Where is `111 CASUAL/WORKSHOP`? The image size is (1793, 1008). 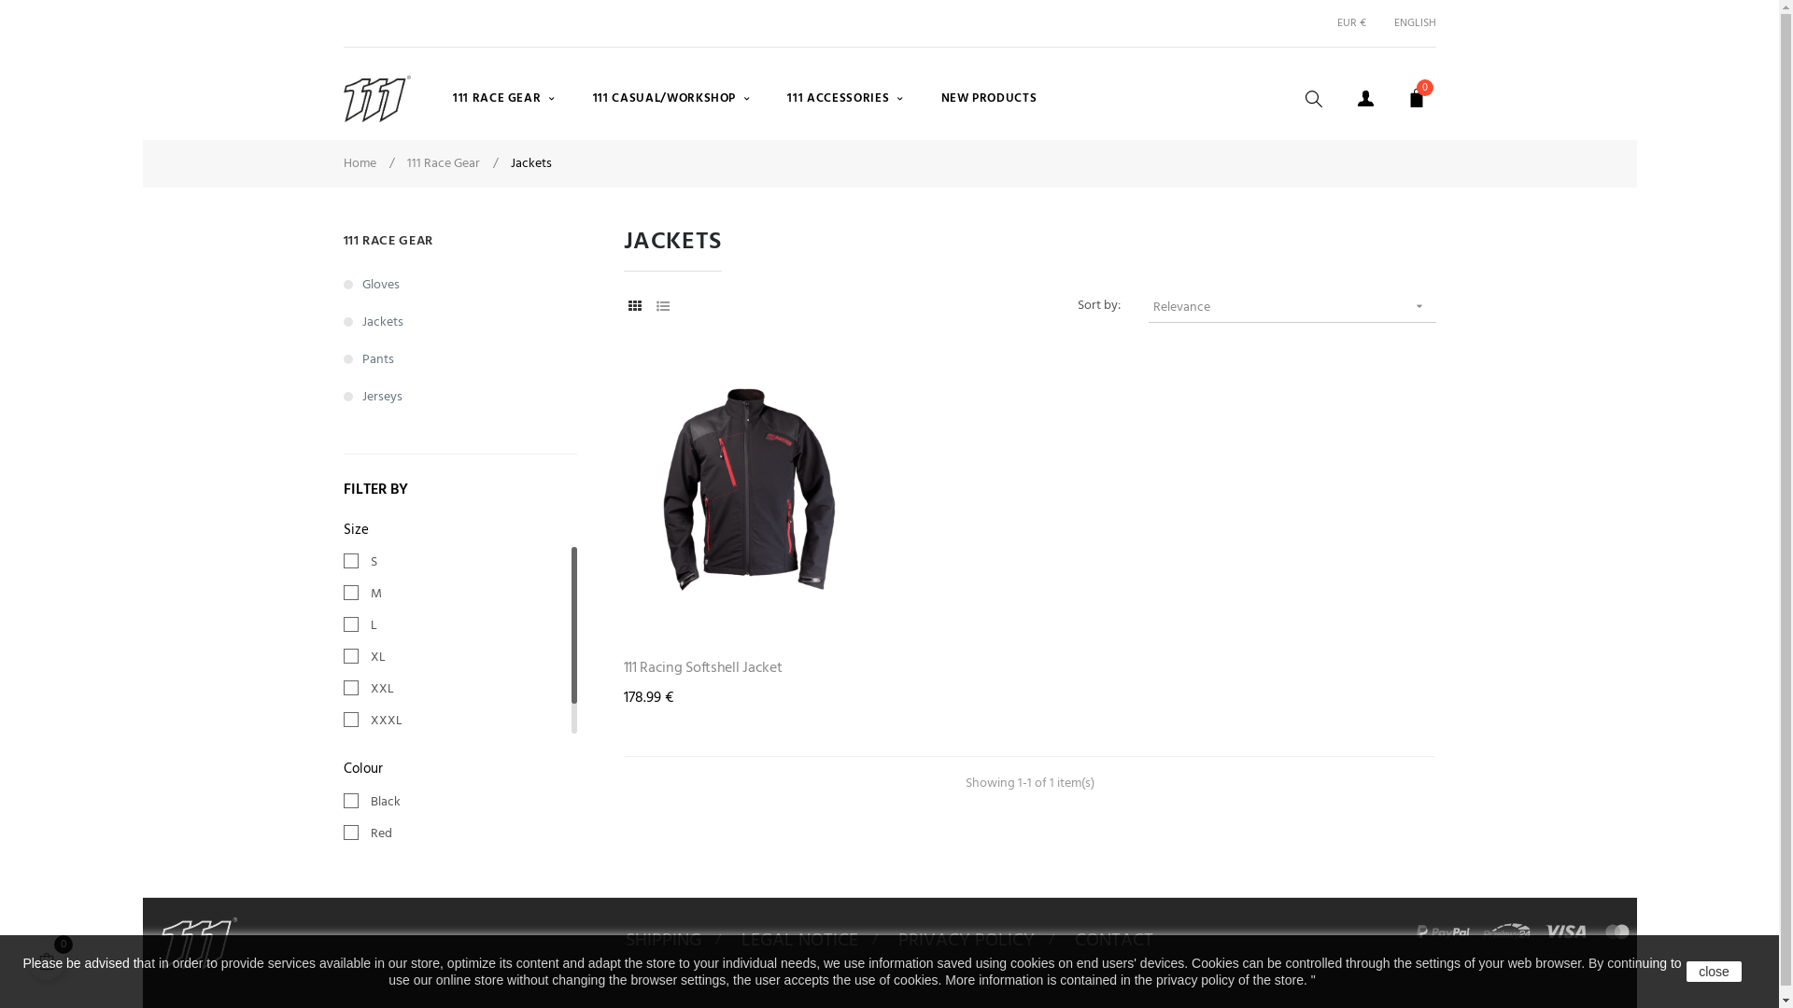 111 CASUAL/WORKSHOP is located at coordinates (672, 99).